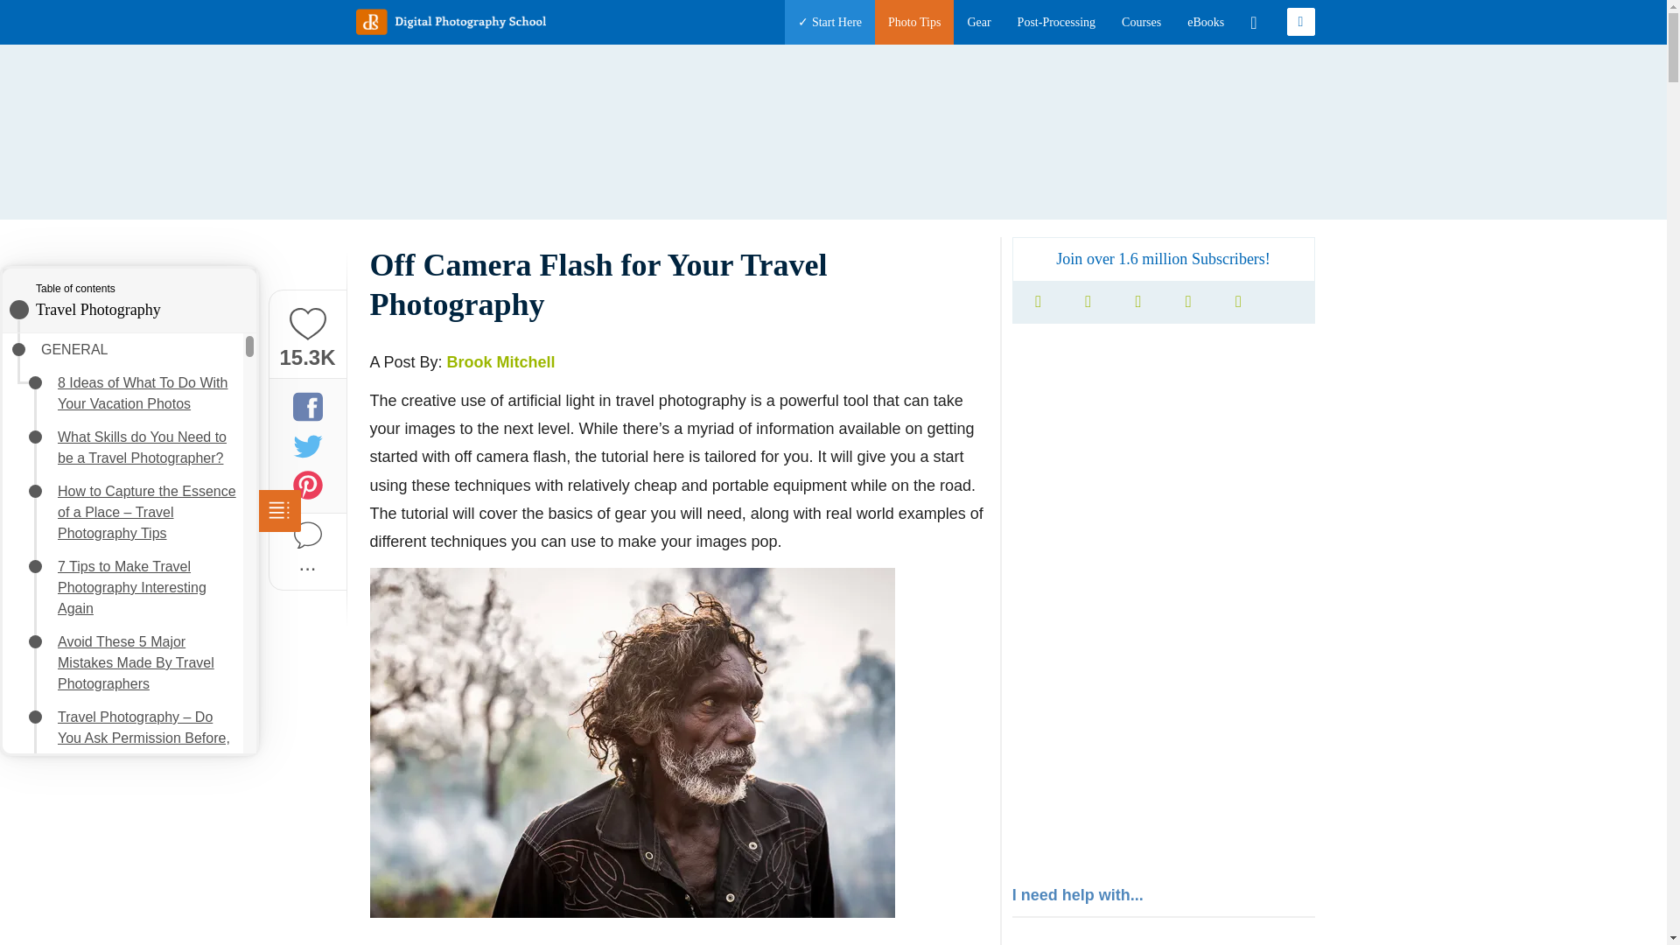 This screenshot has width=1680, height=945. Describe the element at coordinates (307, 406) in the screenshot. I see `Click to share on Facebook` at that location.